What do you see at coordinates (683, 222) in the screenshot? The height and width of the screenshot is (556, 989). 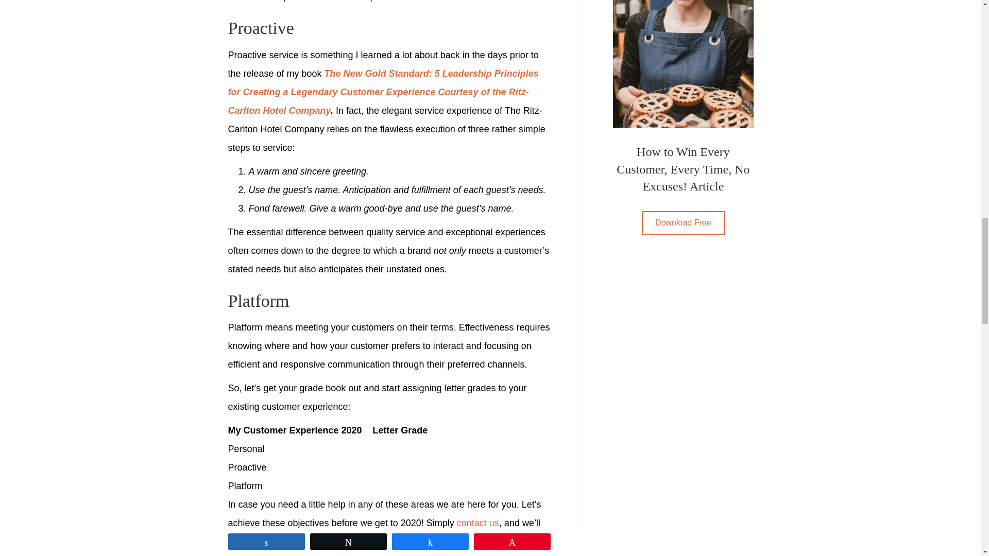 I see `Download Free` at bounding box center [683, 222].